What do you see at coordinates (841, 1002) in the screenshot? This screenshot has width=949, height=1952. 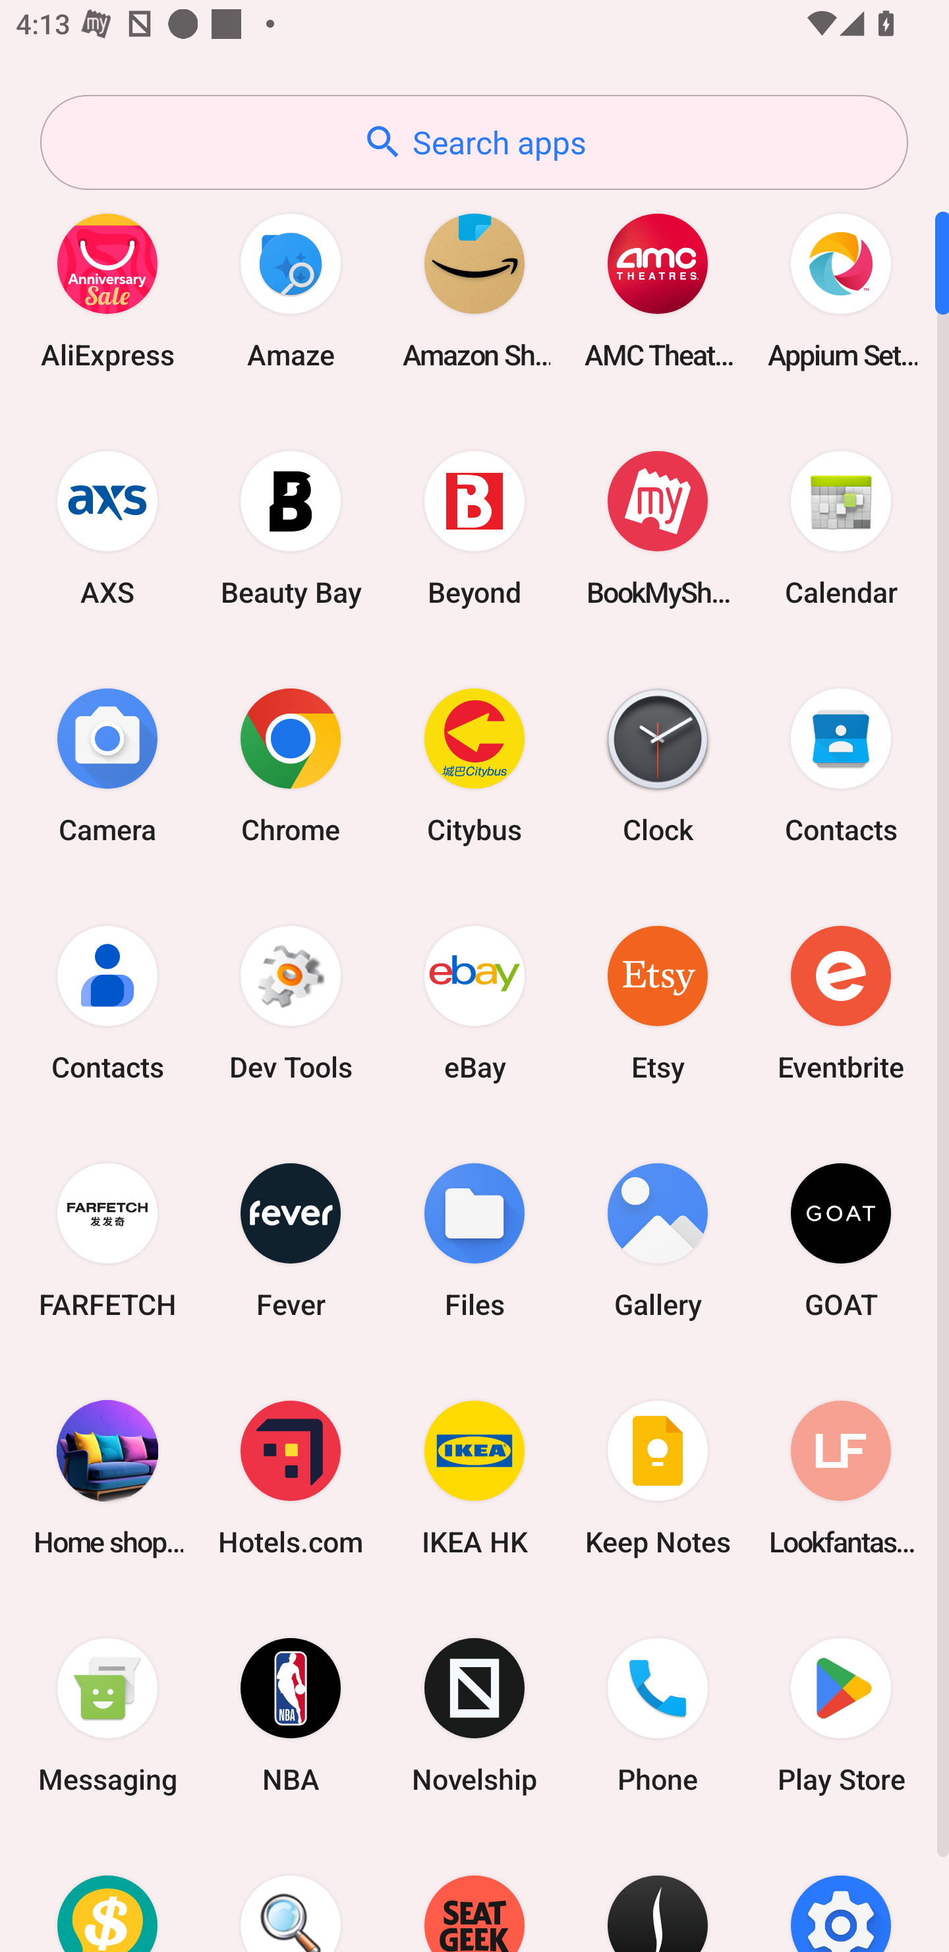 I see `Eventbrite` at bounding box center [841, 1002].